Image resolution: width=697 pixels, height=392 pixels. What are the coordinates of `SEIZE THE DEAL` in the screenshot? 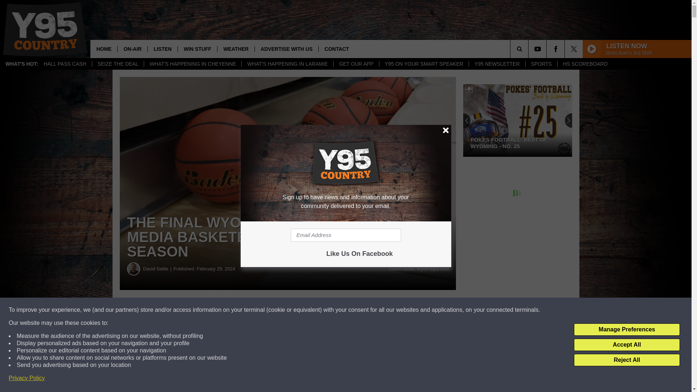 It's located at (118, 64).